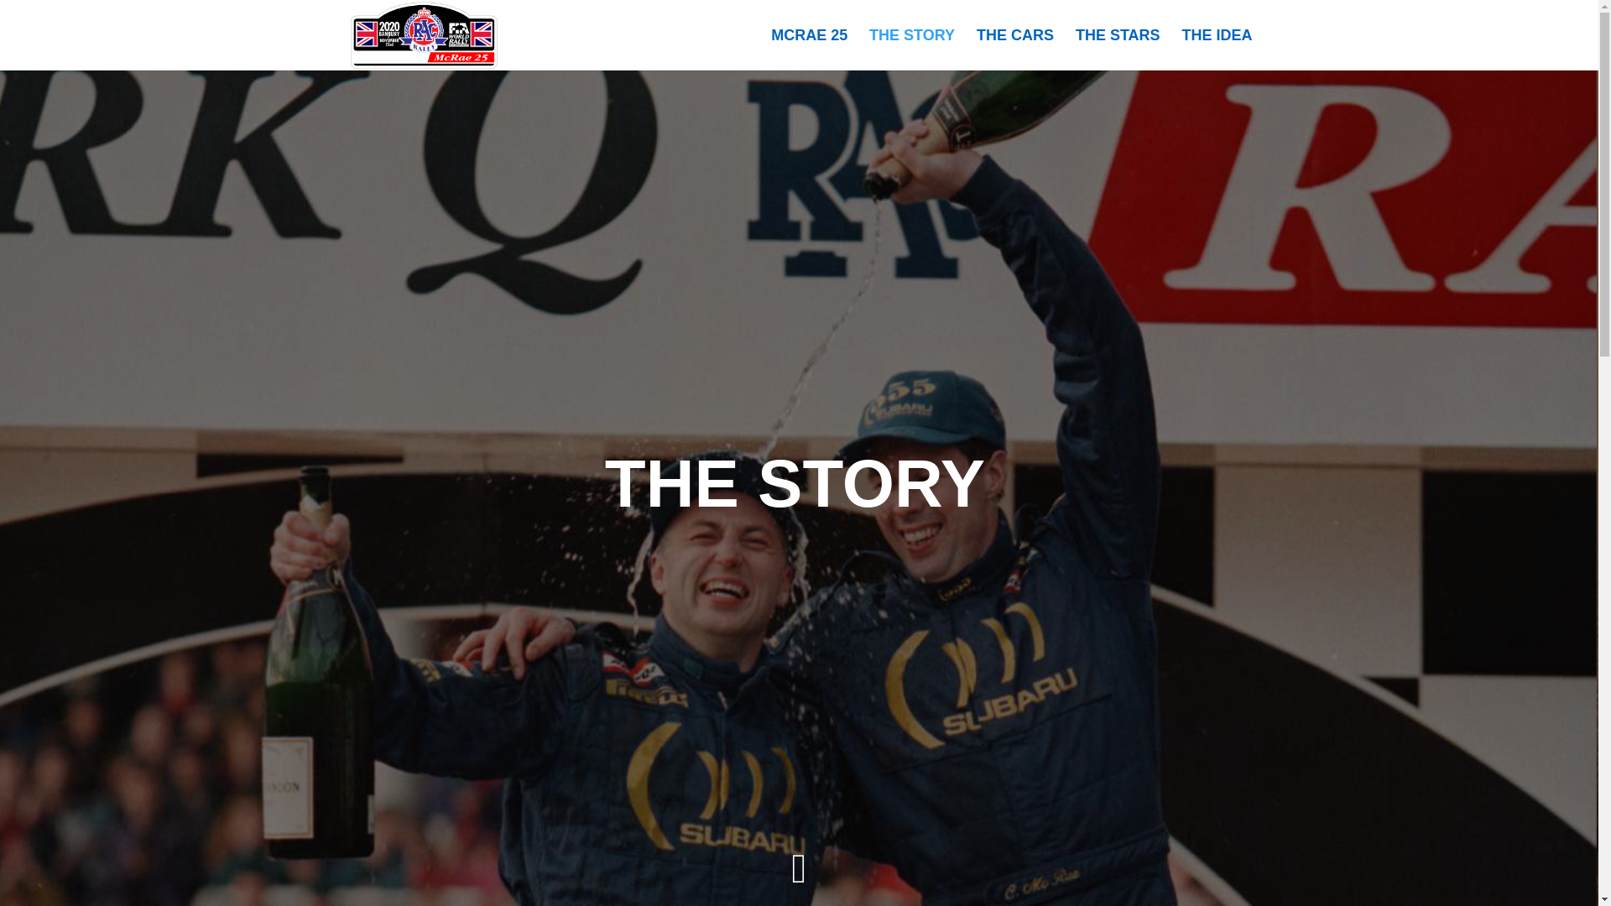 This screenshot has width=1611, height=906. Describe the element at coordinates (1118, 49) in the screenshot. I see `THE STARS` at that location.